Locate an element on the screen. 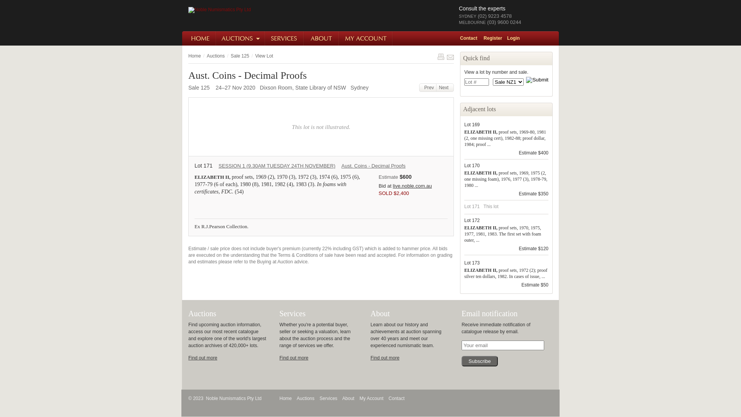  Contact is located at coordinates (471, 38).